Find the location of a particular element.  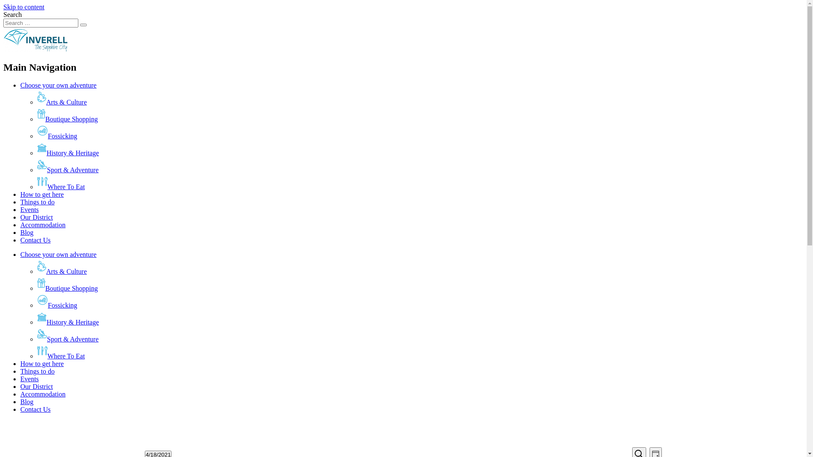

How to get here is located at coordinates (42, 364).